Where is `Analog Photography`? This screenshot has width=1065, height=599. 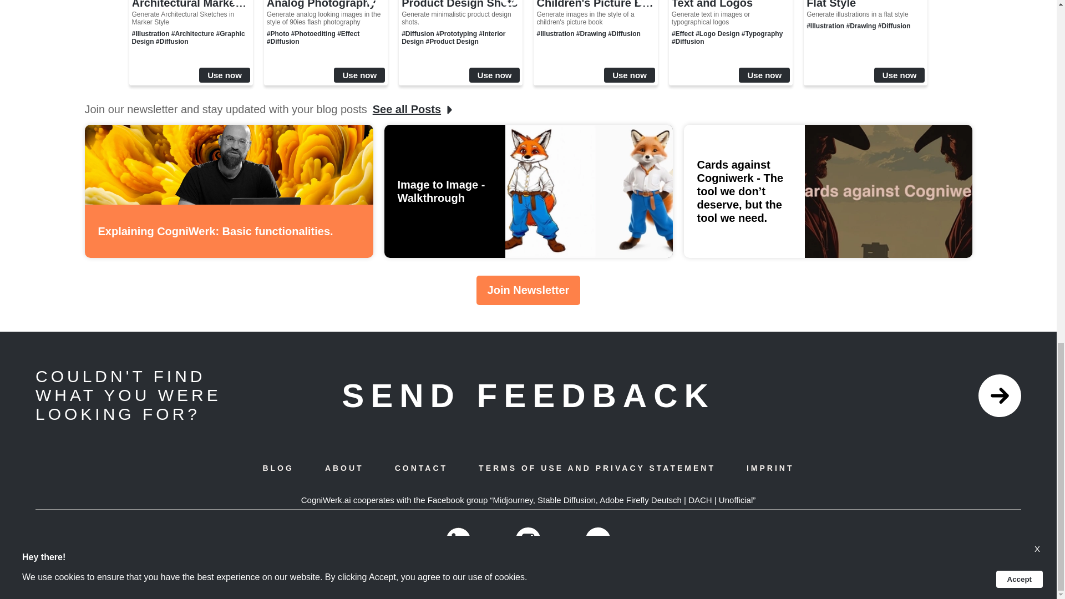
Analog Photography is located at coordinates (326, 4).